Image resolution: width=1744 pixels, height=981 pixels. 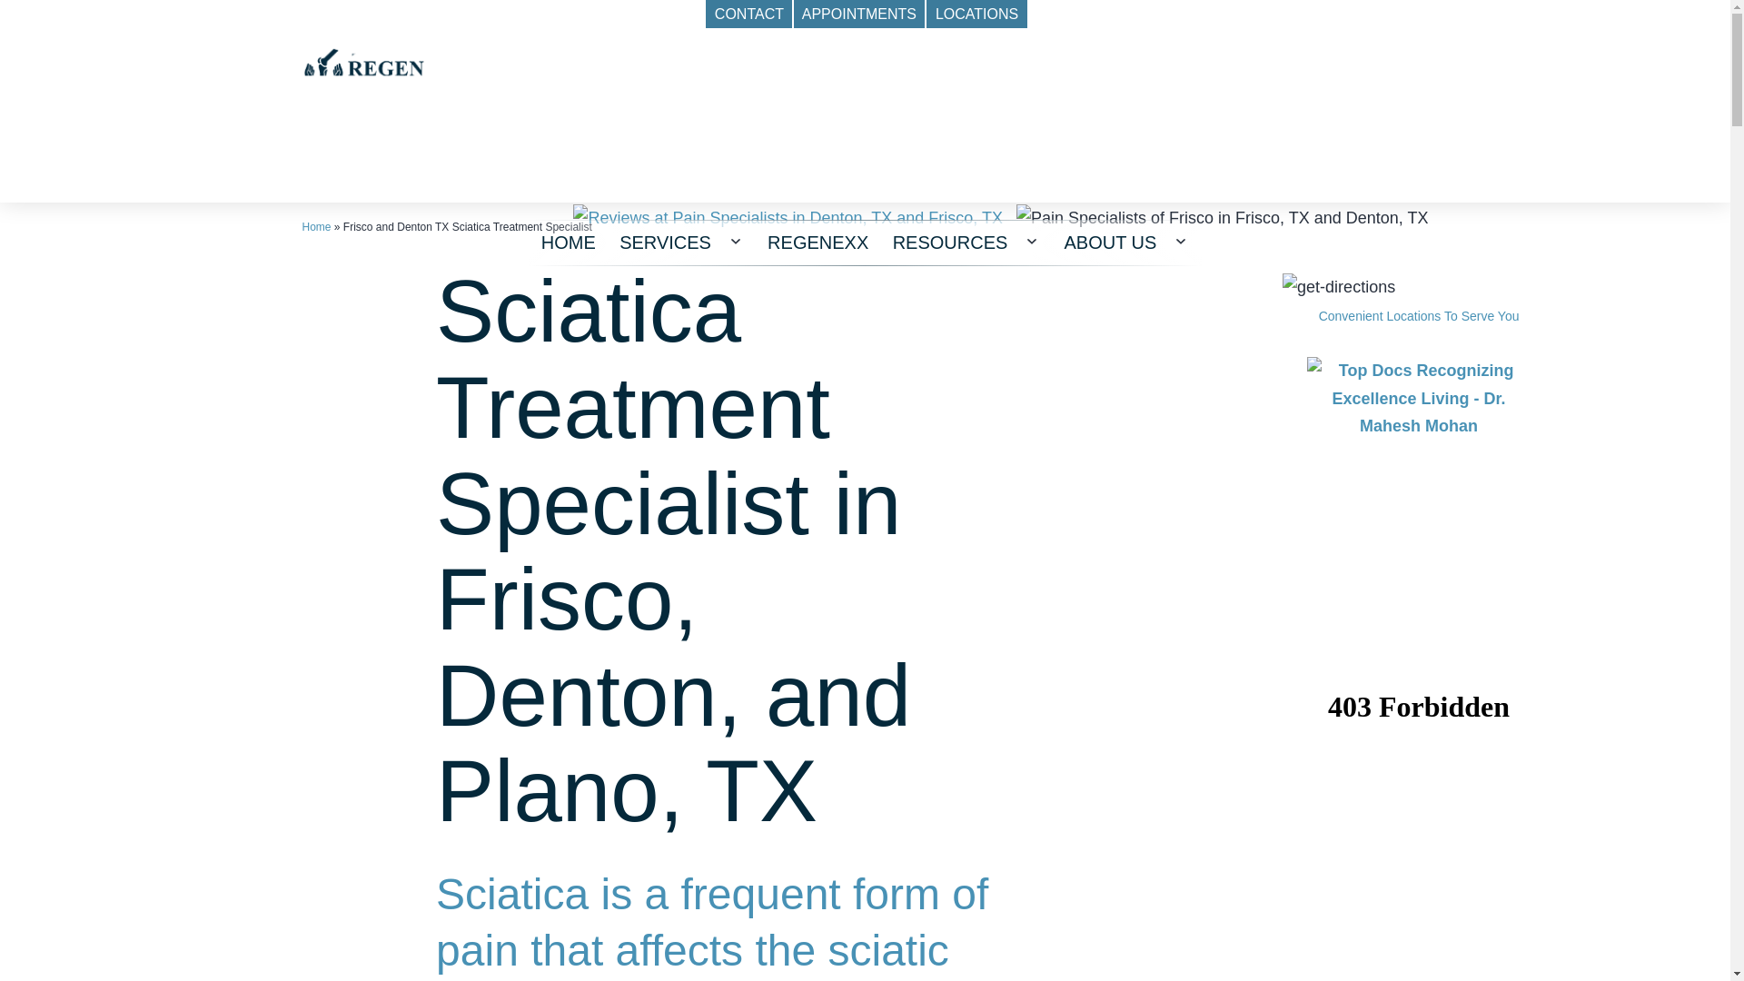 What do you see at coordinates (1223, 218) in the screenshot?
I see `Pain Specialists of Frisco in Frisco, TX and Denton, TX` at bounding box center [1223, 218].